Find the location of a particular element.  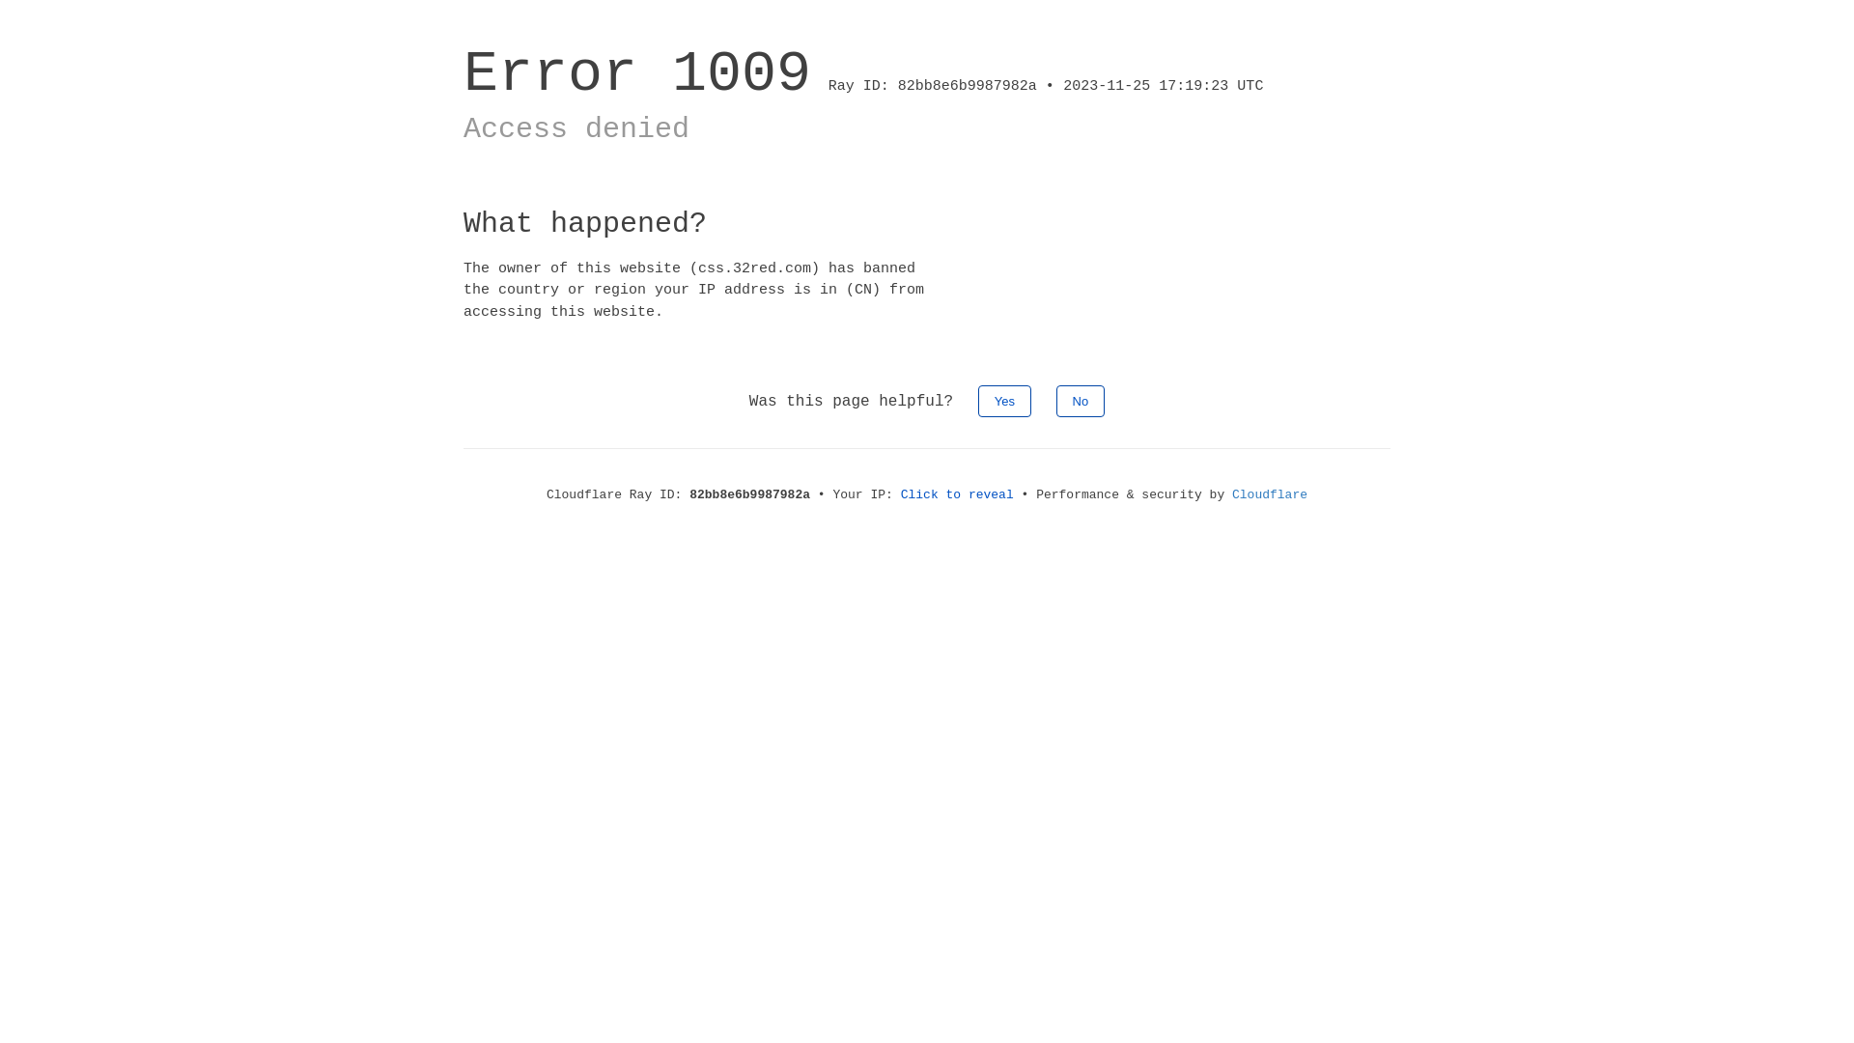

Click to reveal is located at coordinates (958, 494).